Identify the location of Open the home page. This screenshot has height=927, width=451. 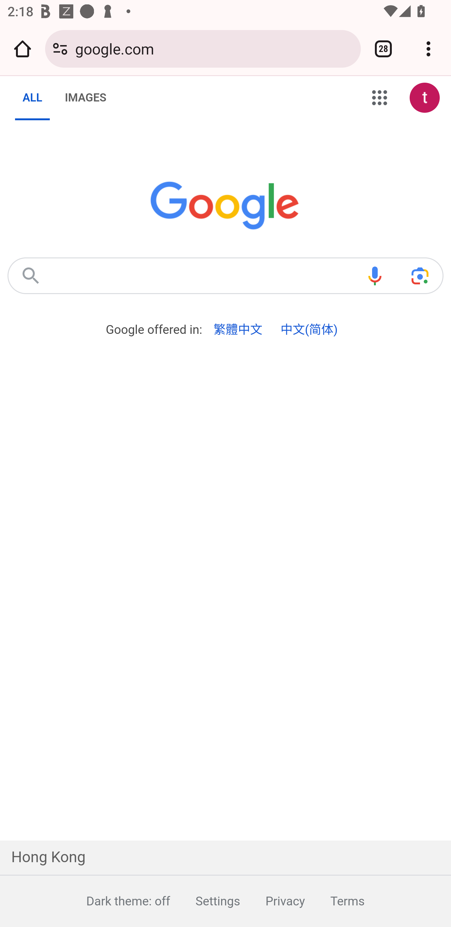
(23, 49).